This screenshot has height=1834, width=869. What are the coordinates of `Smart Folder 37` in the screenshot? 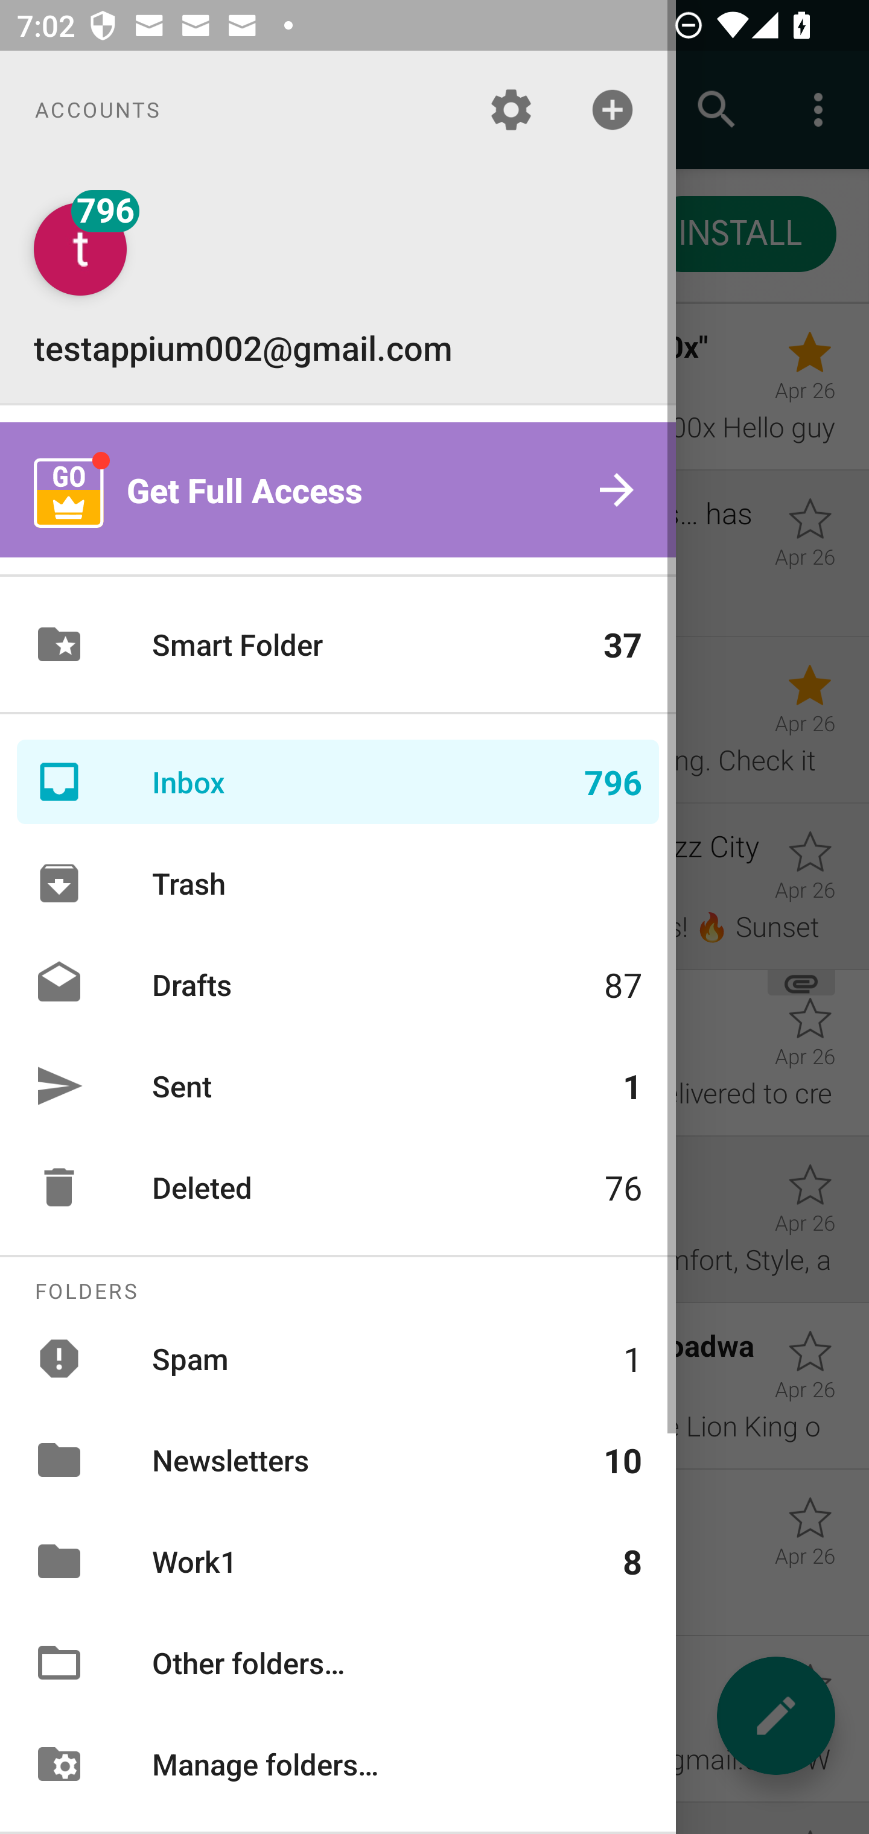 It's located at (338, 644).